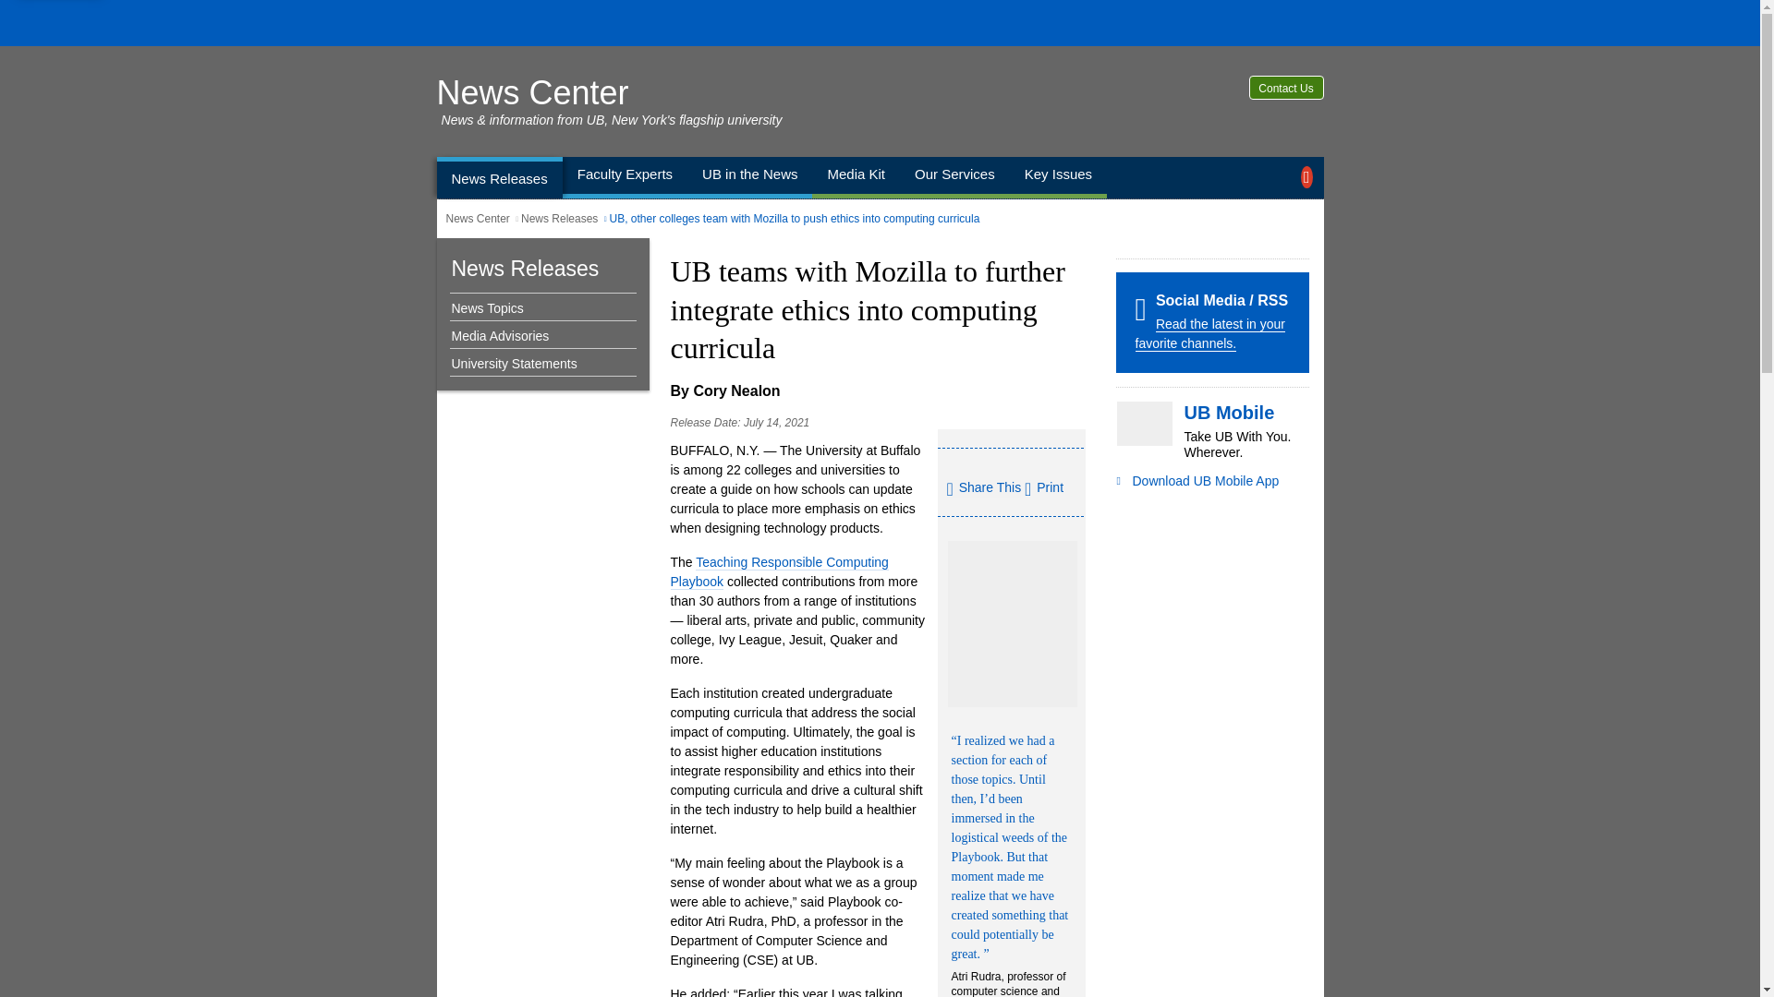 The image size is (1774, 997). What do you see at coordinates (1209, 334) in the screenshot?
I see `Read the latest in your favorite channels.` at bounding box center [1209, 334].